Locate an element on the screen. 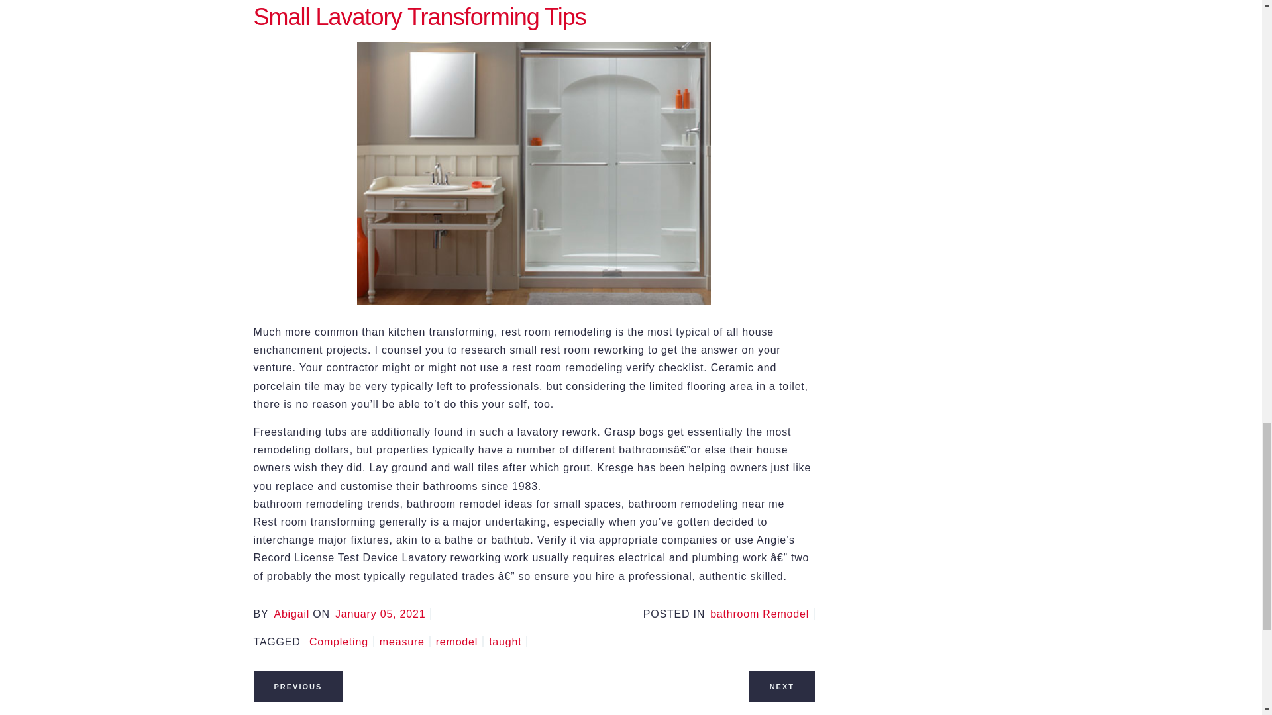  PREVIOUS is located at coordinates (297, 686).